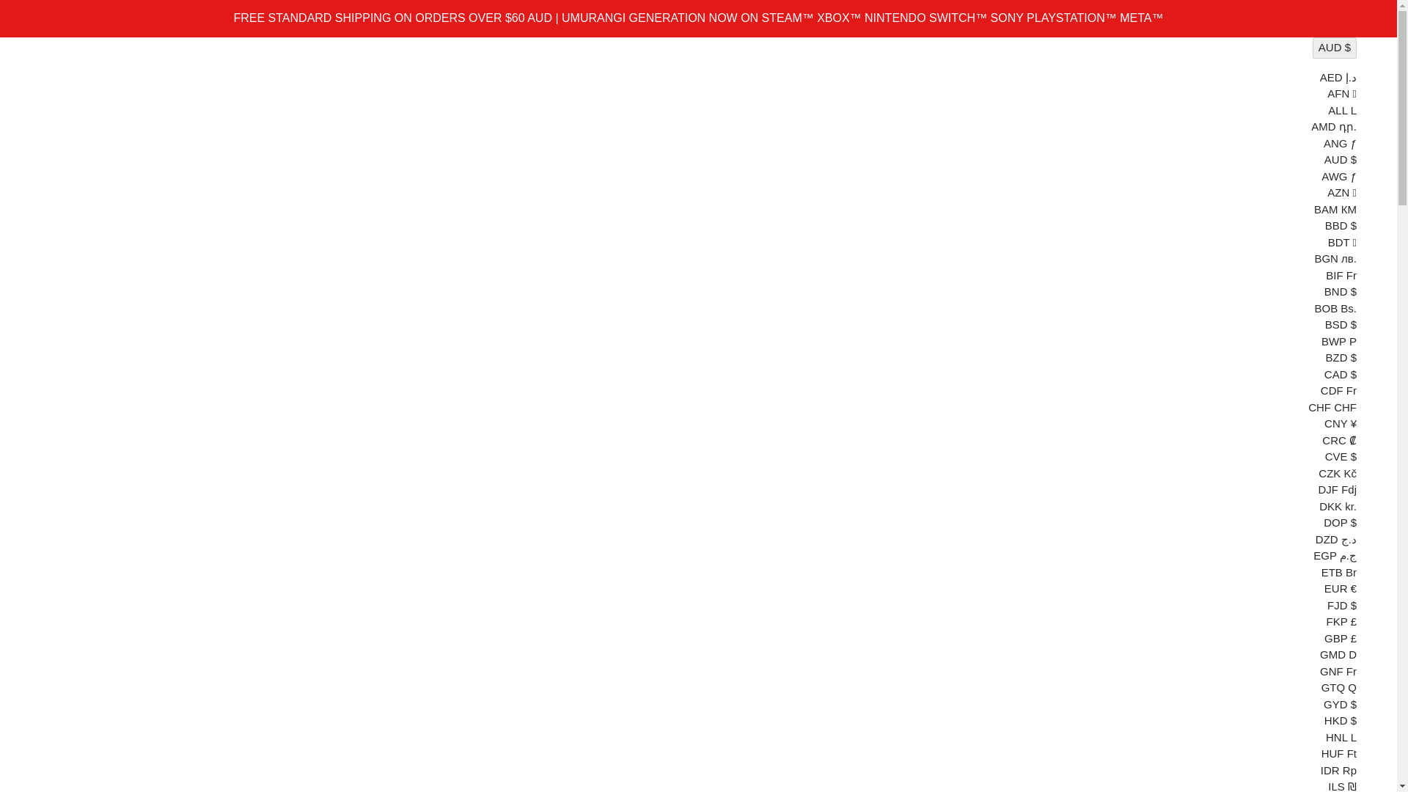 This screenshot has width=1408, height=792. I want to click on ALL L, so click(1342, 110).